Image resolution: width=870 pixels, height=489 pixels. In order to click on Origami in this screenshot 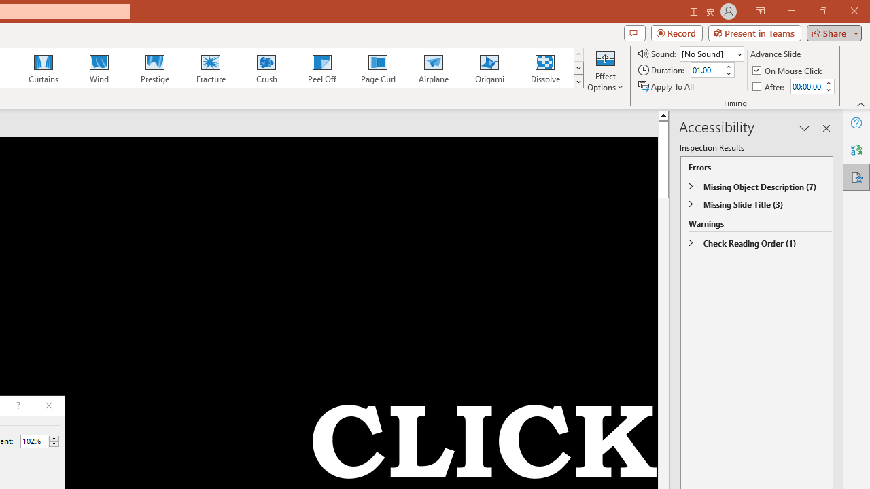, I will do `click(489, 68)`.